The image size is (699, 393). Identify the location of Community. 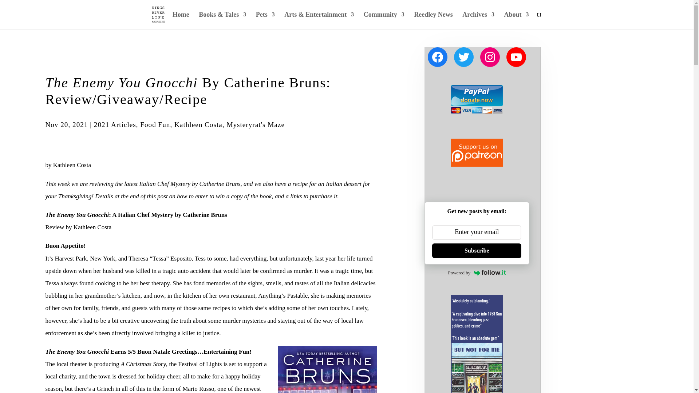
(384, 20).